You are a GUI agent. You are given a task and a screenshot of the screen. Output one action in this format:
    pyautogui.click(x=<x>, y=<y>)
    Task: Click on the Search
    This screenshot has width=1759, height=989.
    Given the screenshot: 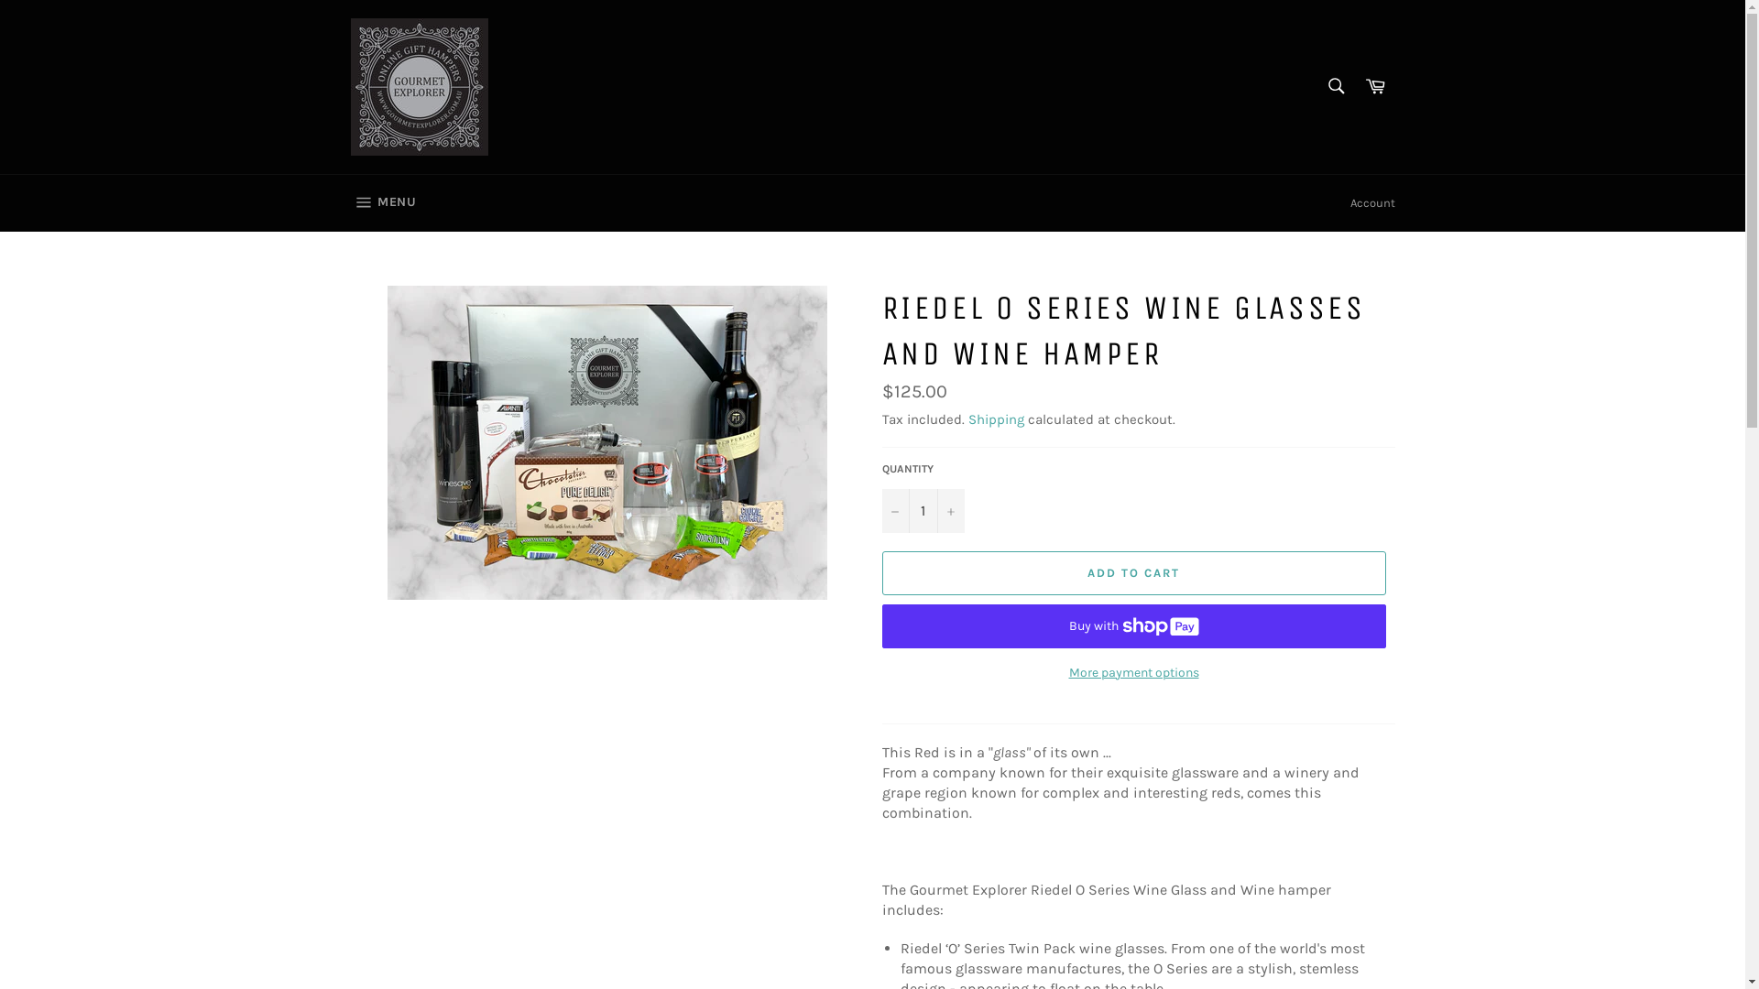 What is the action you would take?
    pyautogui.click(x=1336, y=85)
    